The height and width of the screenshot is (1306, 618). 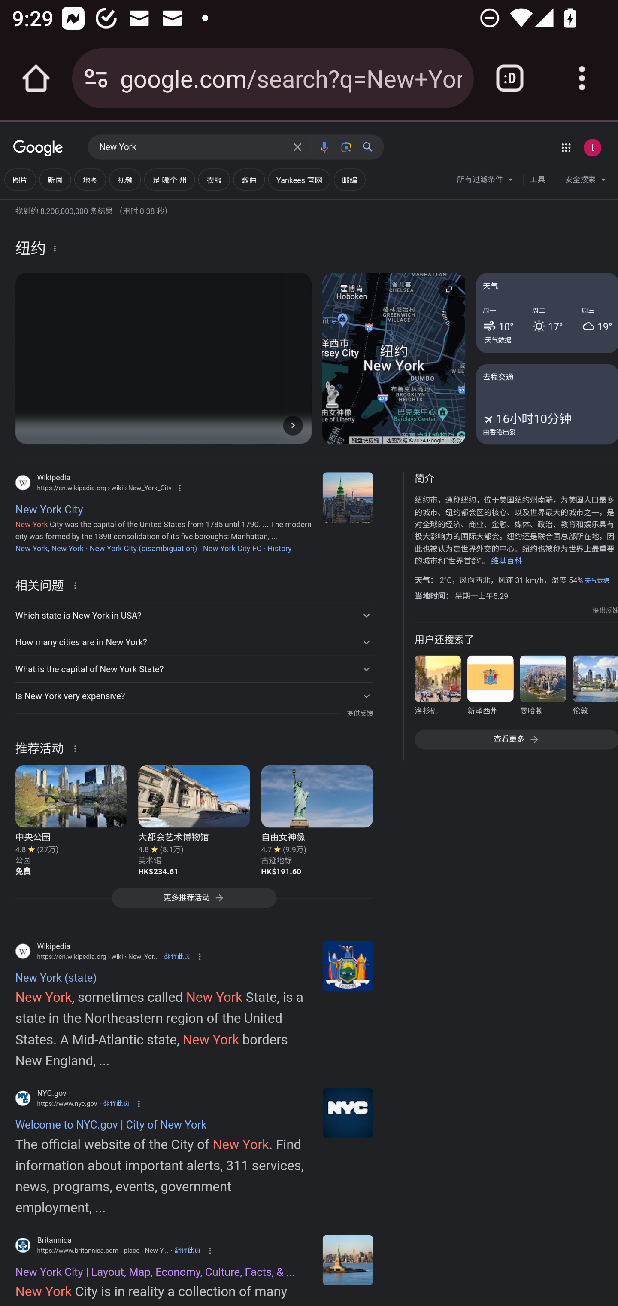 What do you see at coordinates (346, 147) in the screenshot?
I see `按图搜索` at bounding box center [346, 147].